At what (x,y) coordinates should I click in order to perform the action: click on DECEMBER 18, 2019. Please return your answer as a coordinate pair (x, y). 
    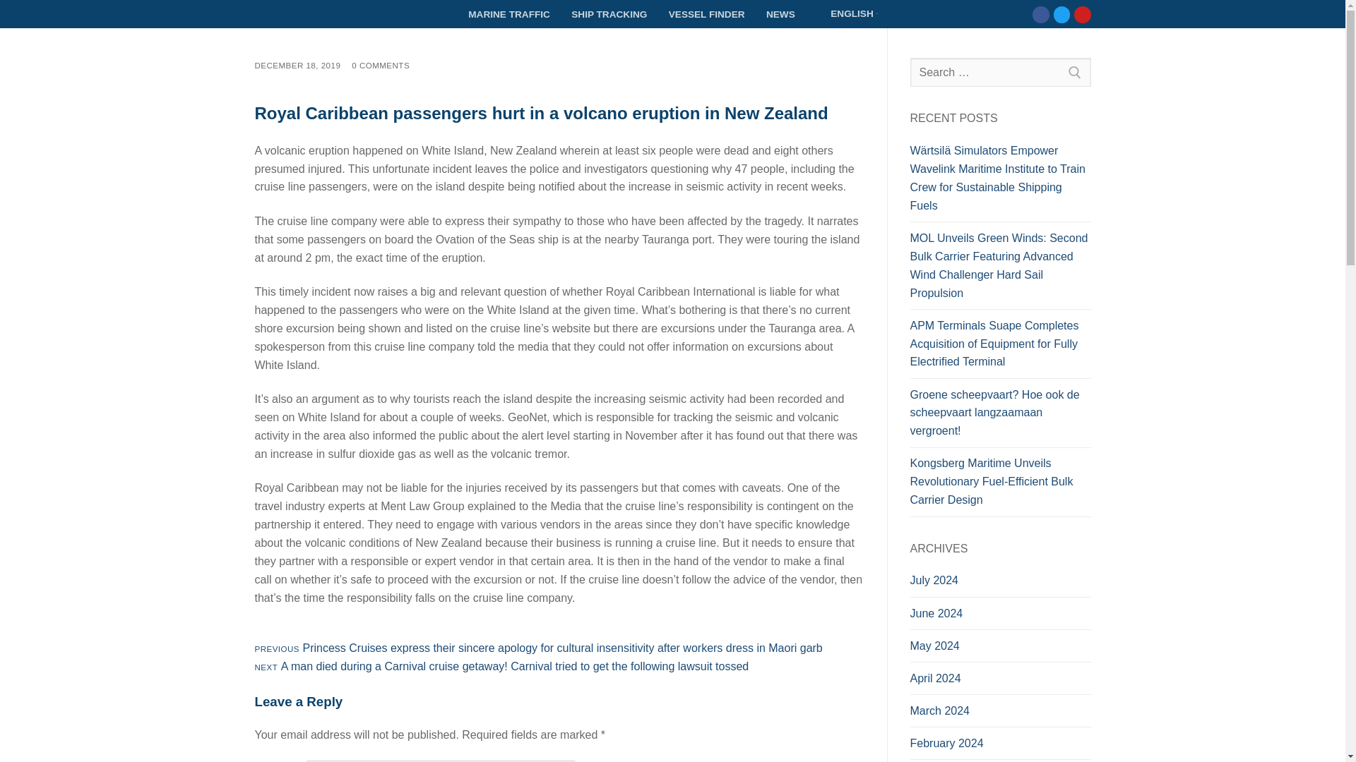
    Looking at the image, I should click on (297, 66).